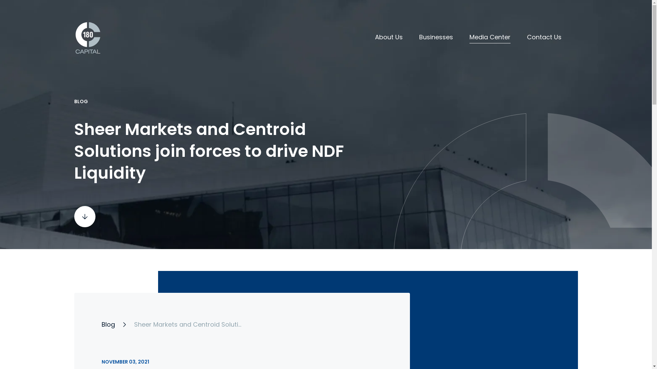 This screenshot has width=657, height=369. I want to click on Businesses, so click(436, 38).